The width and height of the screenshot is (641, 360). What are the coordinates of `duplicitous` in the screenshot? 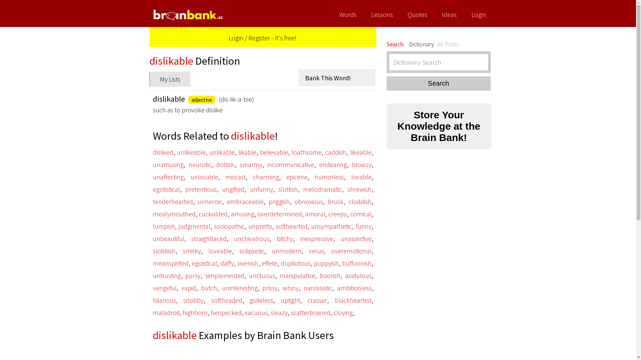 It's located at (295, 263).